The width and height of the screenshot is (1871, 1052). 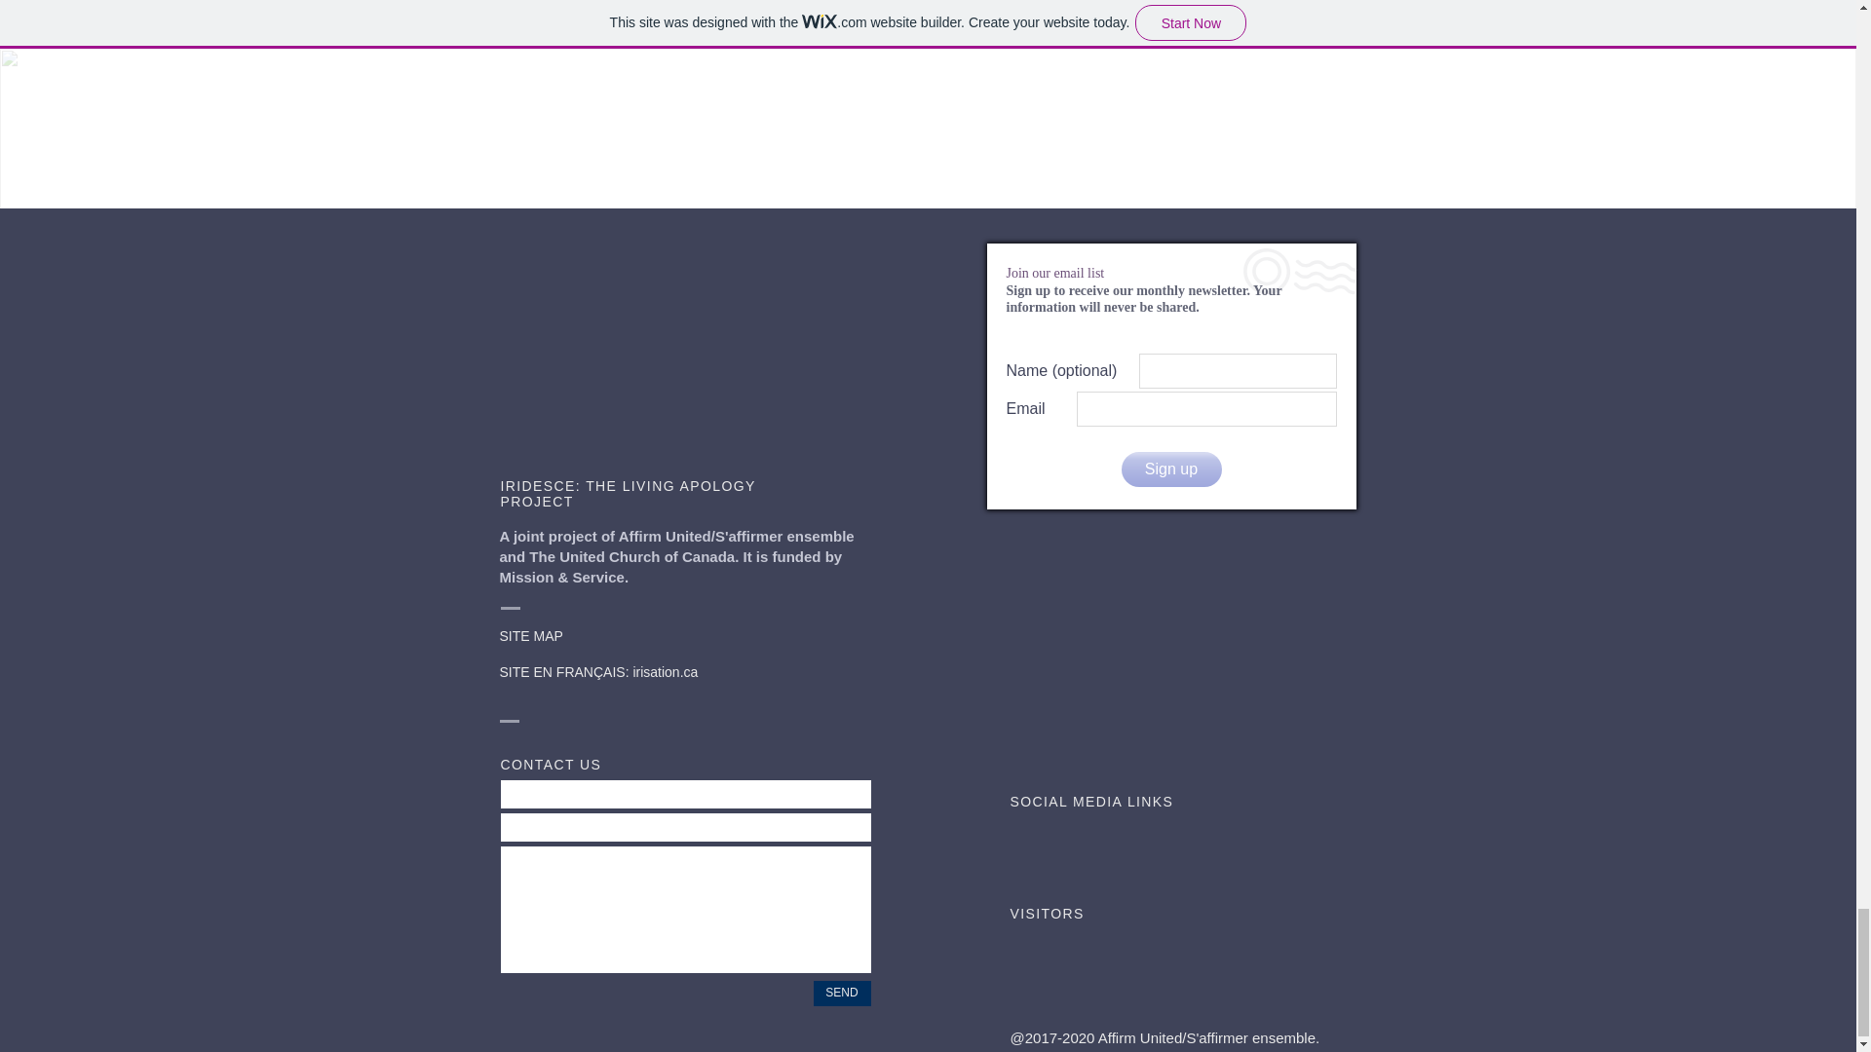 What do you see at coordinates (530, 635) in the screenshot?
I see `SITE MAP` at bounding box center [530, 635].